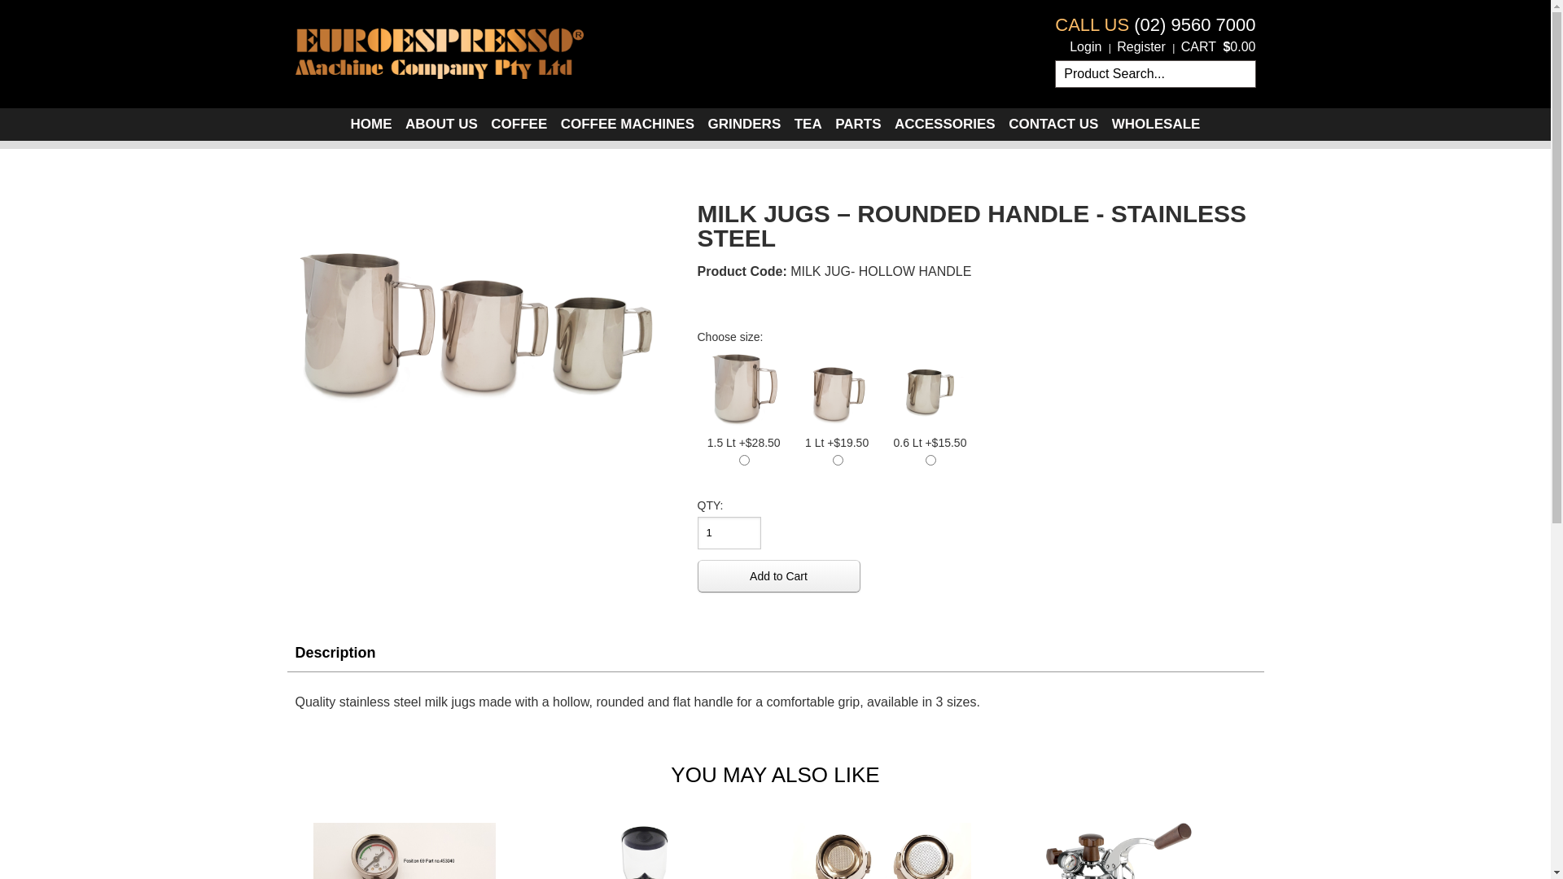  I want to click on PARTS, so click(858, 125).